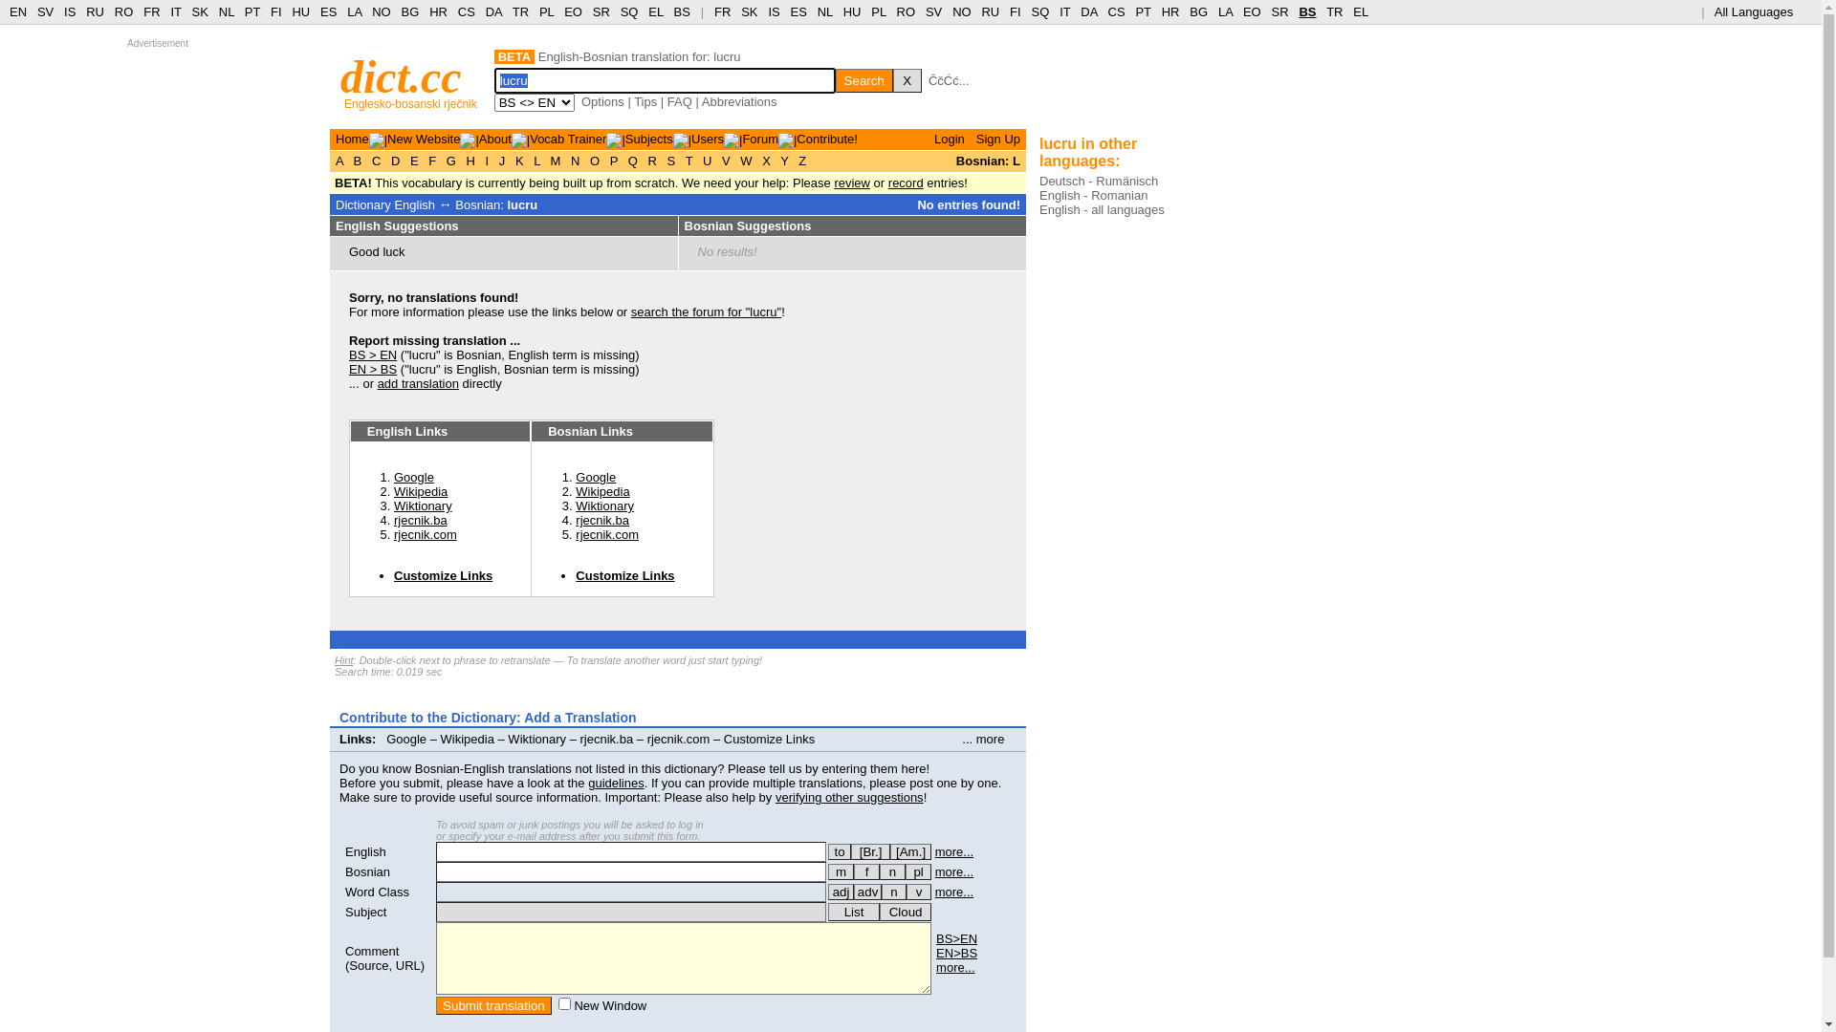 This screenshot has height=1032, width=1836. I want to click on Q, so click(633, 161).